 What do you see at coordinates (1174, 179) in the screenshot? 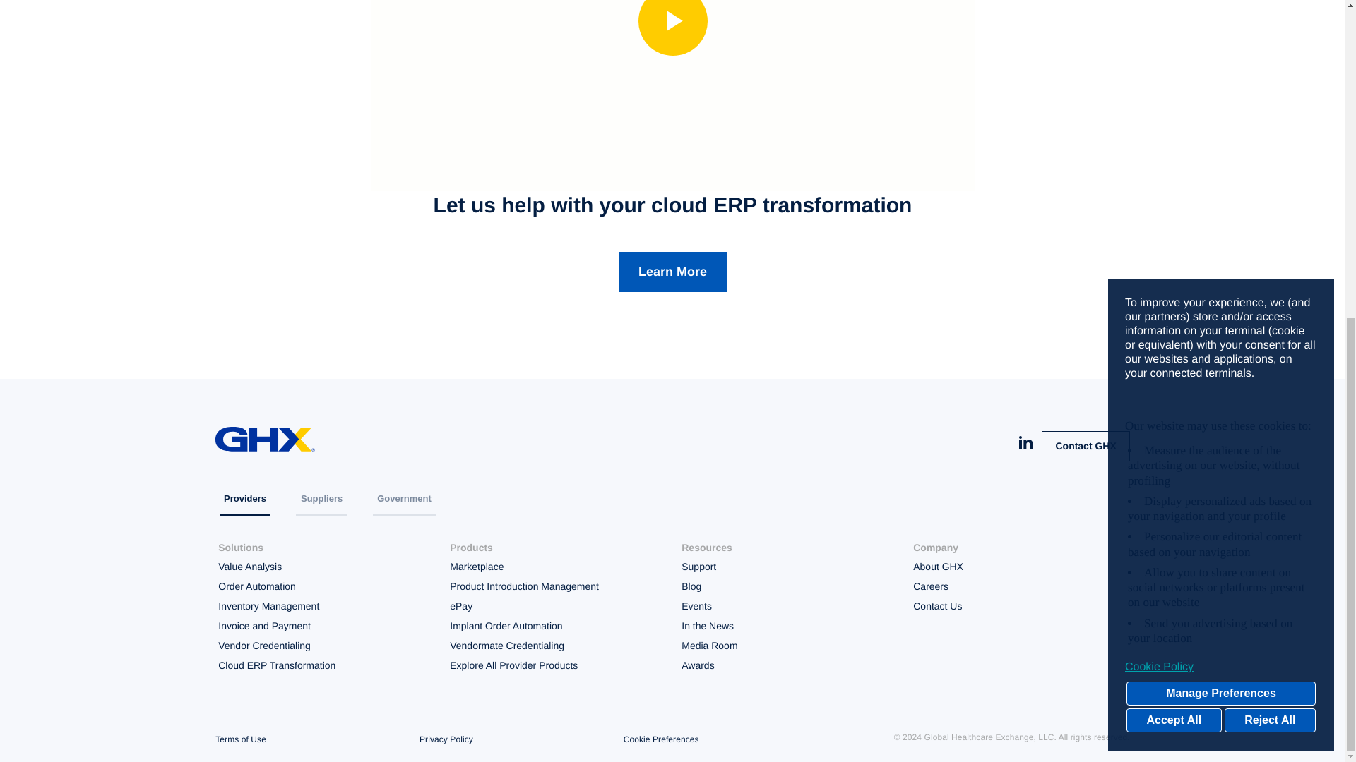
I see `Accept All` at bounding box center [1174, 179].